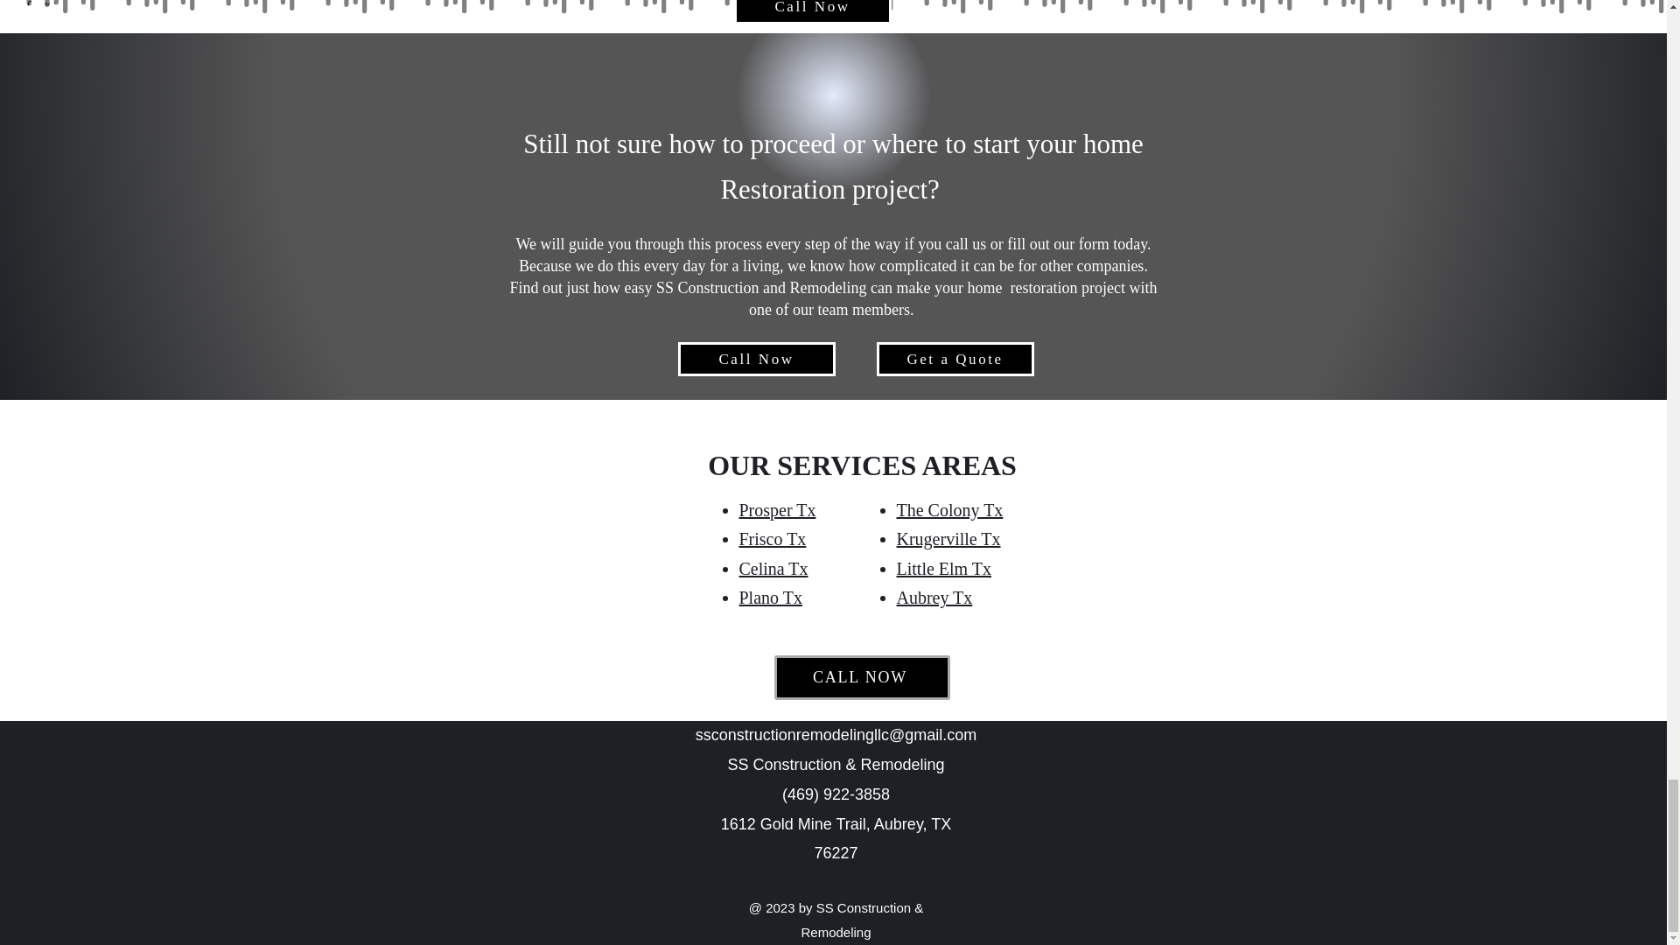  Describe the element at coordinates (811, 12) in the screenshot. I see `Call Now` at that location.